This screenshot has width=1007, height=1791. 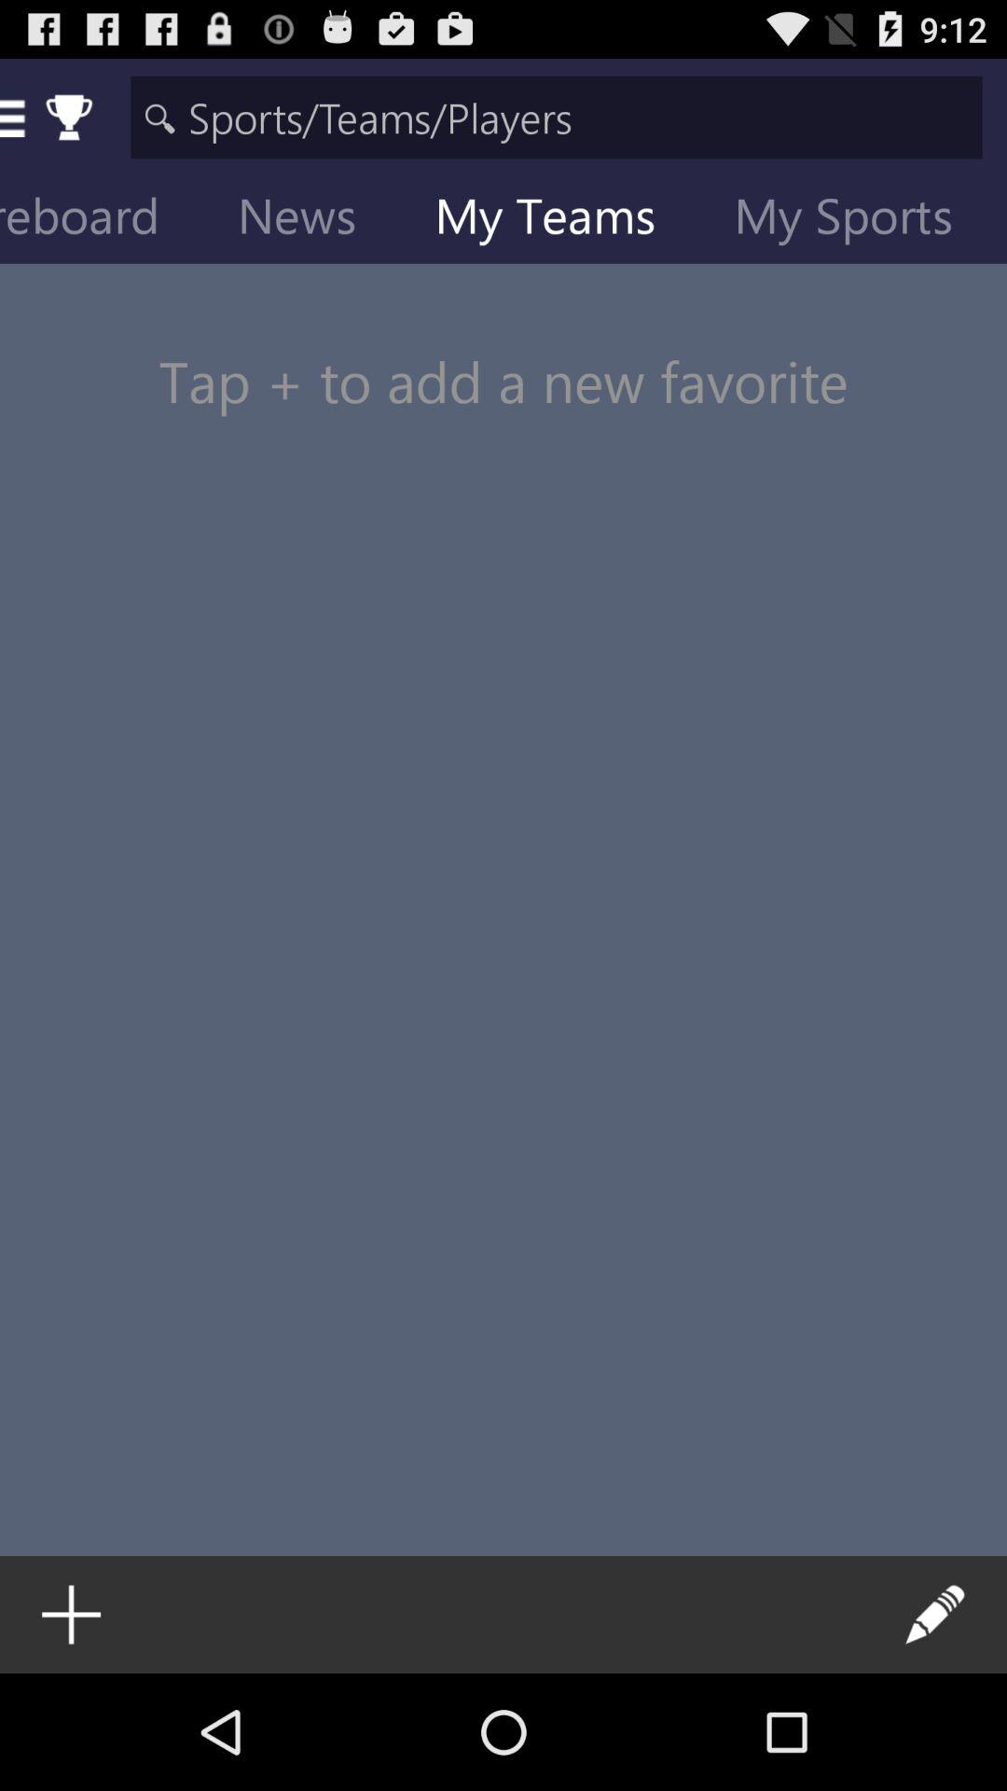 I want to click on click icon to the left of my teams icon, so click(x=311, y=220).